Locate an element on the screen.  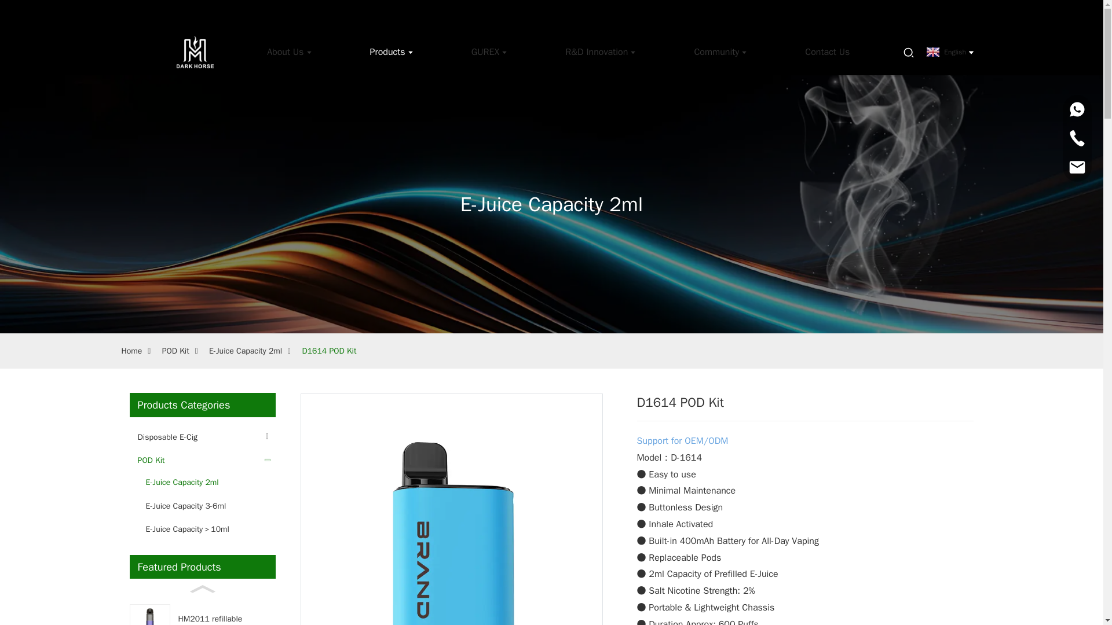
Contact Us is located at coordinates (827, 52).